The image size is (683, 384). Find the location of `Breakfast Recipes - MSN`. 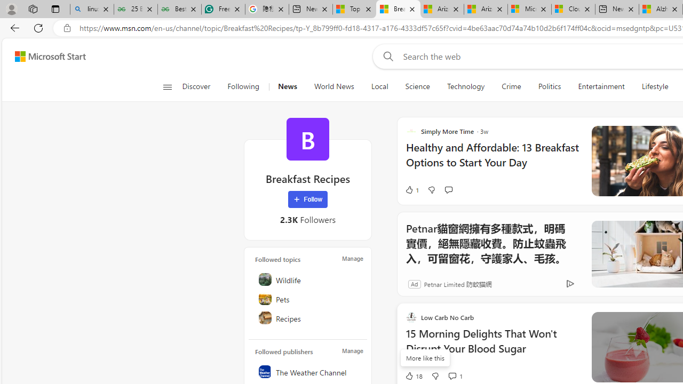

Breakfast Recipes - MSN is located at coordinates (398, 10).